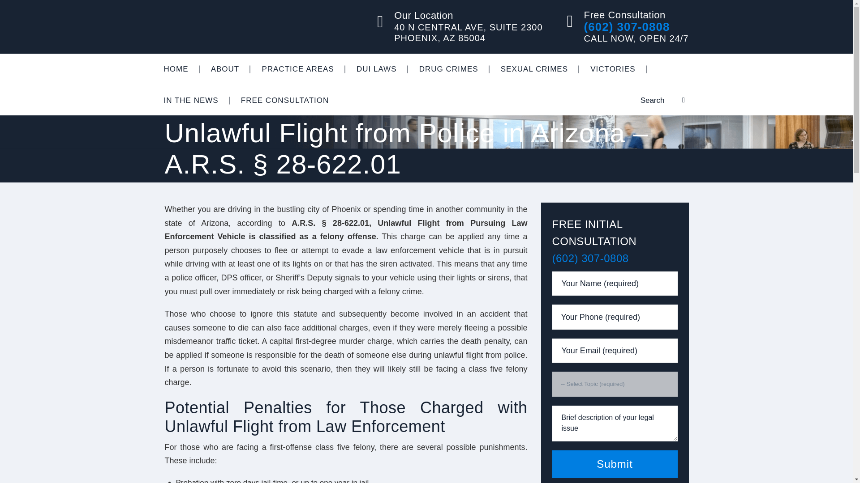  What do you see at coordinates (225, 69) in the screenshot?
I see `ABOUT` at bounding box center [225, 69].